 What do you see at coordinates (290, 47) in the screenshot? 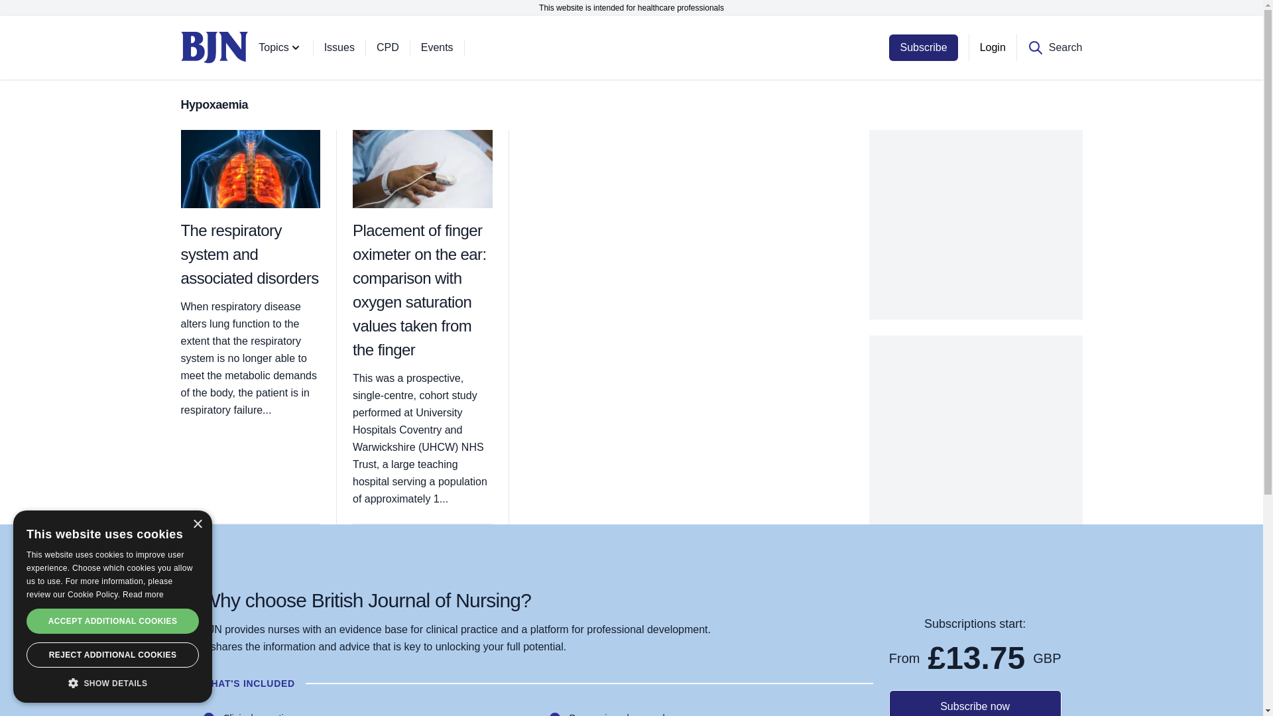
I see `Topics` at bounding box center [290, 47].